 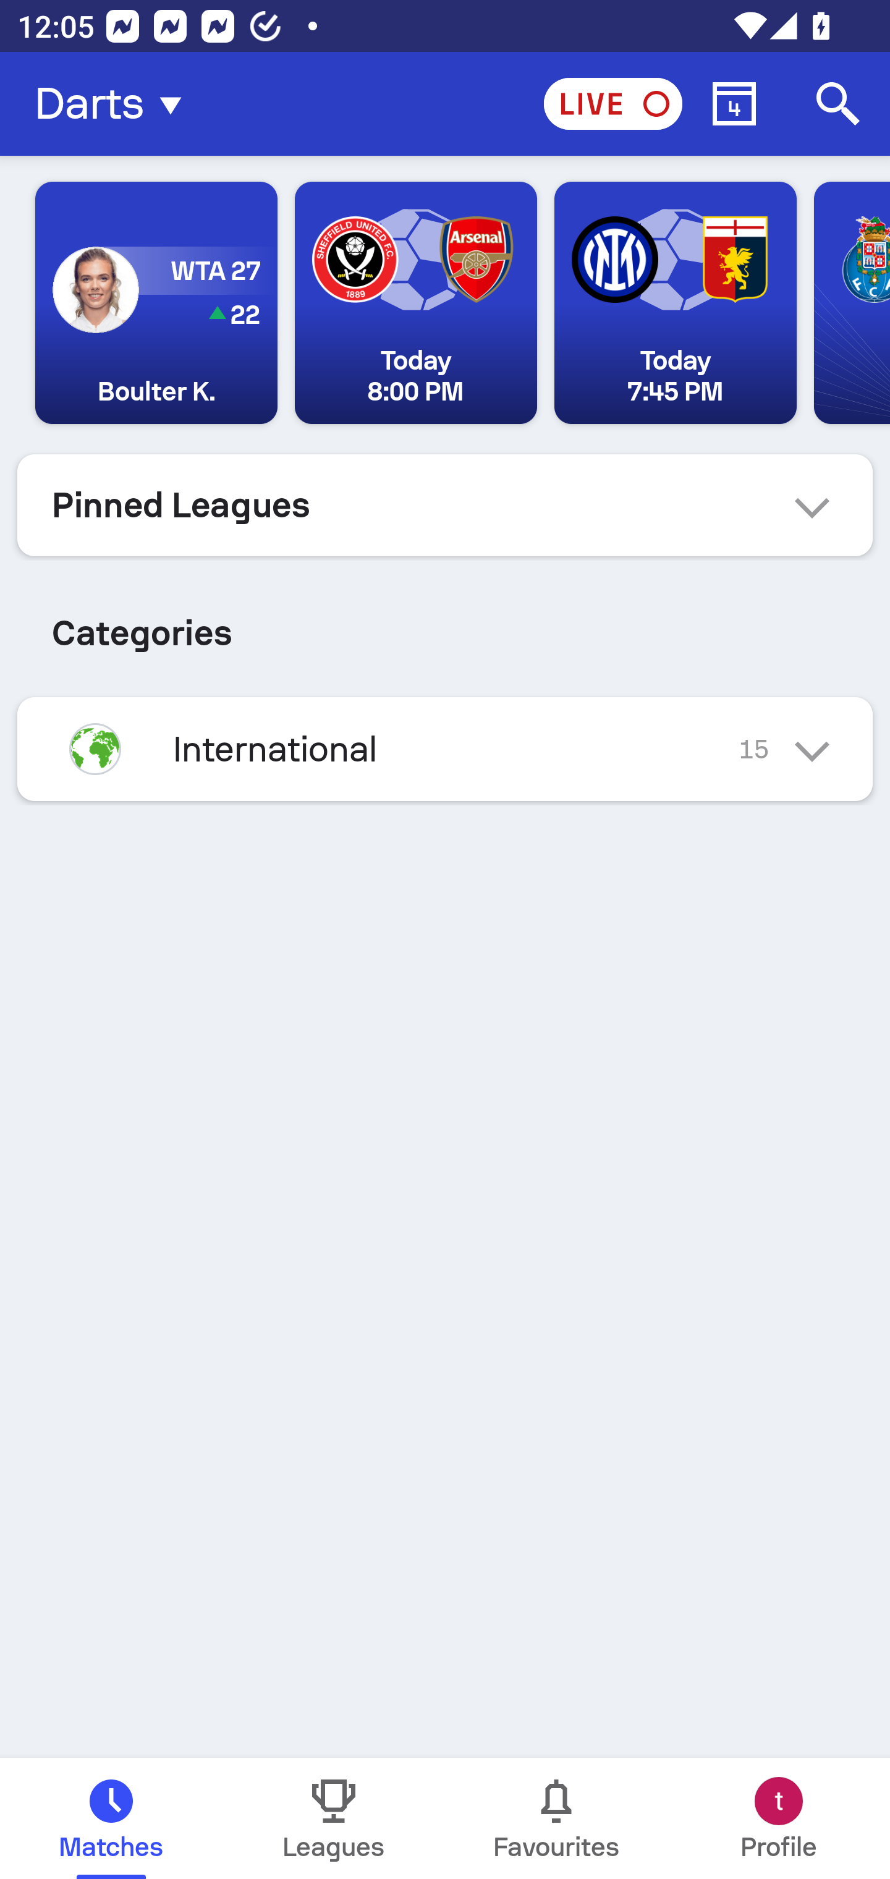 I want to click on Categories, so click(x=445, y=623).